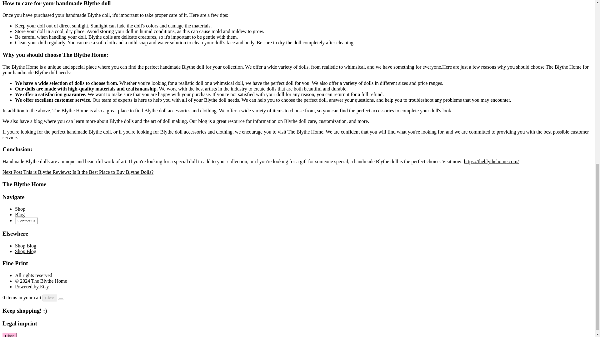  Describe the element at coordinates (26, 252) in the screenshot. I see `Shop Blog` at that location.